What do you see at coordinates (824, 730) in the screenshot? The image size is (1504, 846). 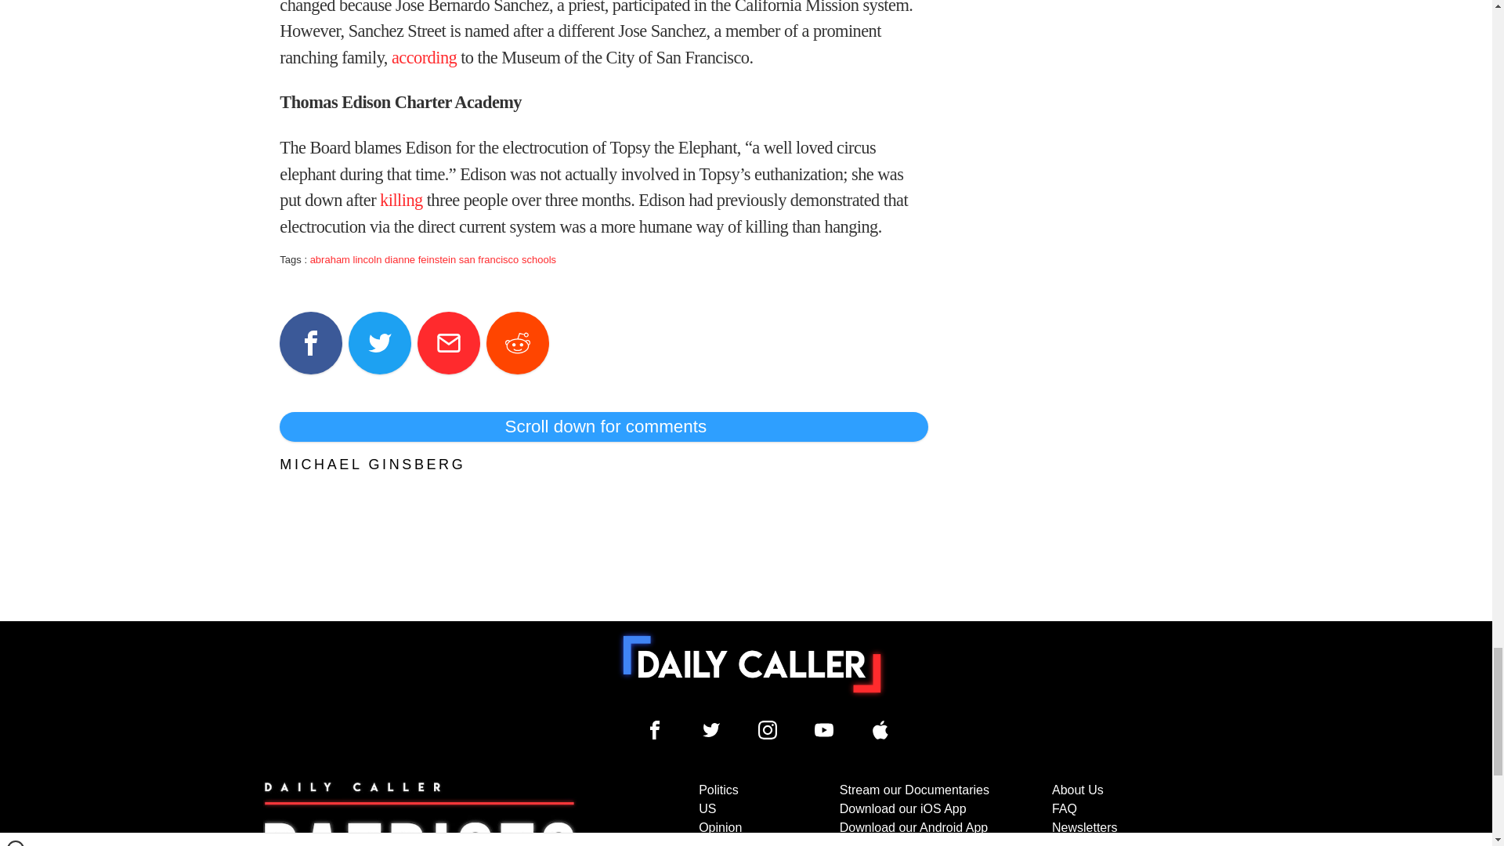 I see `Daily Caller YouTube` at bounding box center [824, 730].